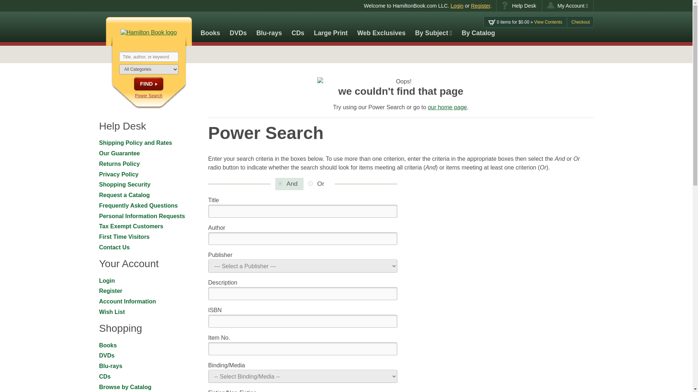 Image resolution: width=698 pixels, height=392 pixels. I want to click on Help Icon Help Desk, so click(519, 6).